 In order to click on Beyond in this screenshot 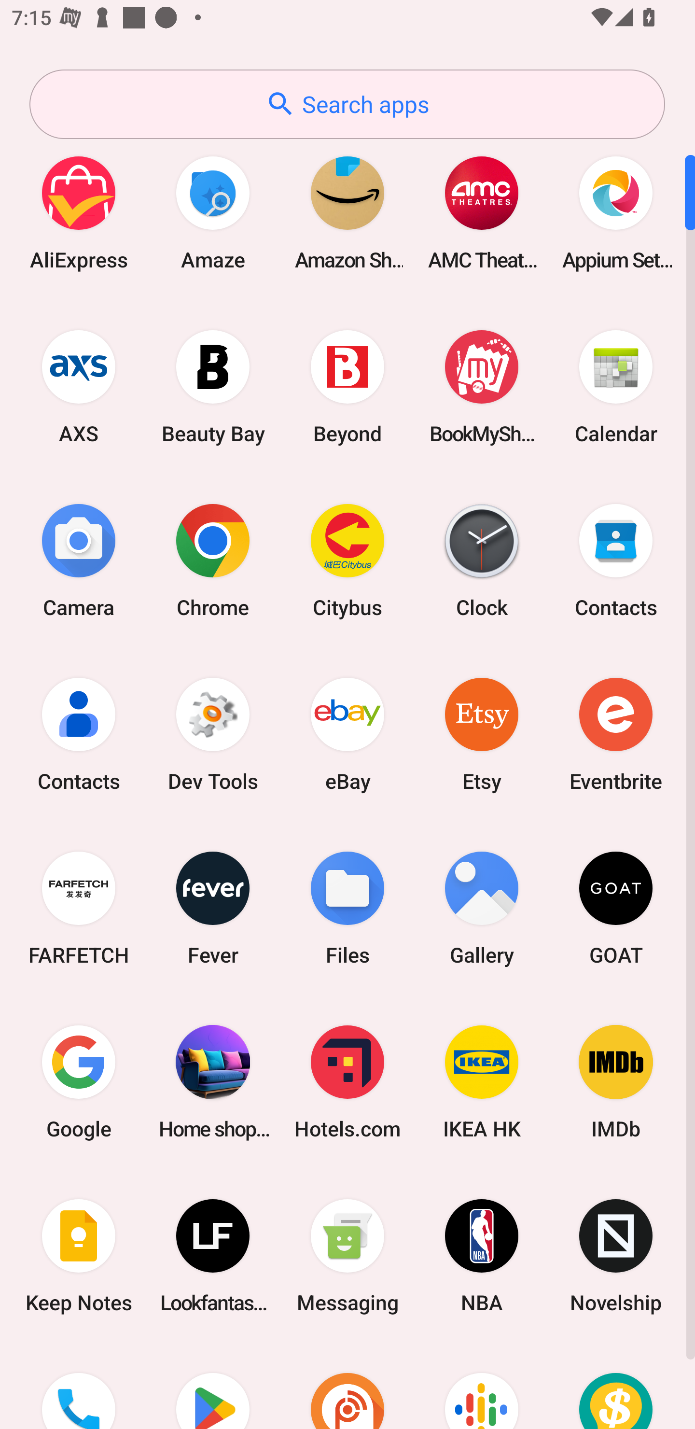, I will do `click(347, 386)`.